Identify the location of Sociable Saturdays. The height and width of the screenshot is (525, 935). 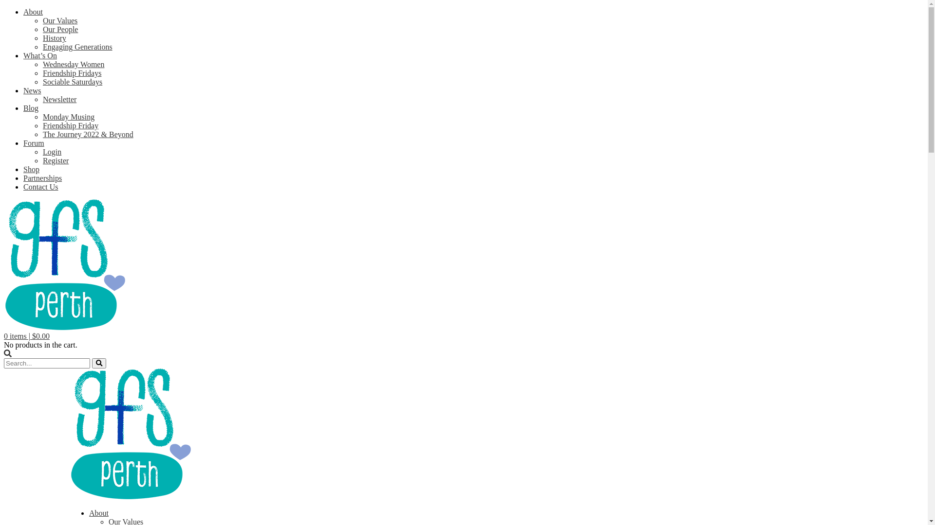
(73, 82).